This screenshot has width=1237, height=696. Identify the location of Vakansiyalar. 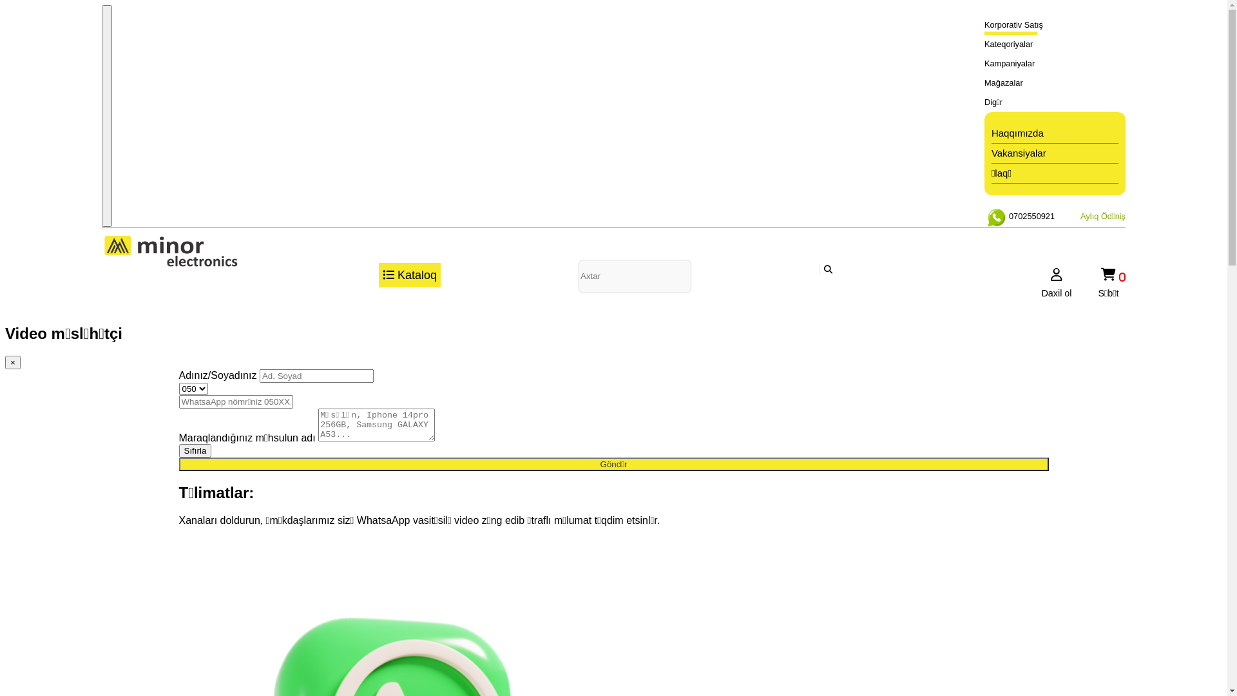
(1055, 153).